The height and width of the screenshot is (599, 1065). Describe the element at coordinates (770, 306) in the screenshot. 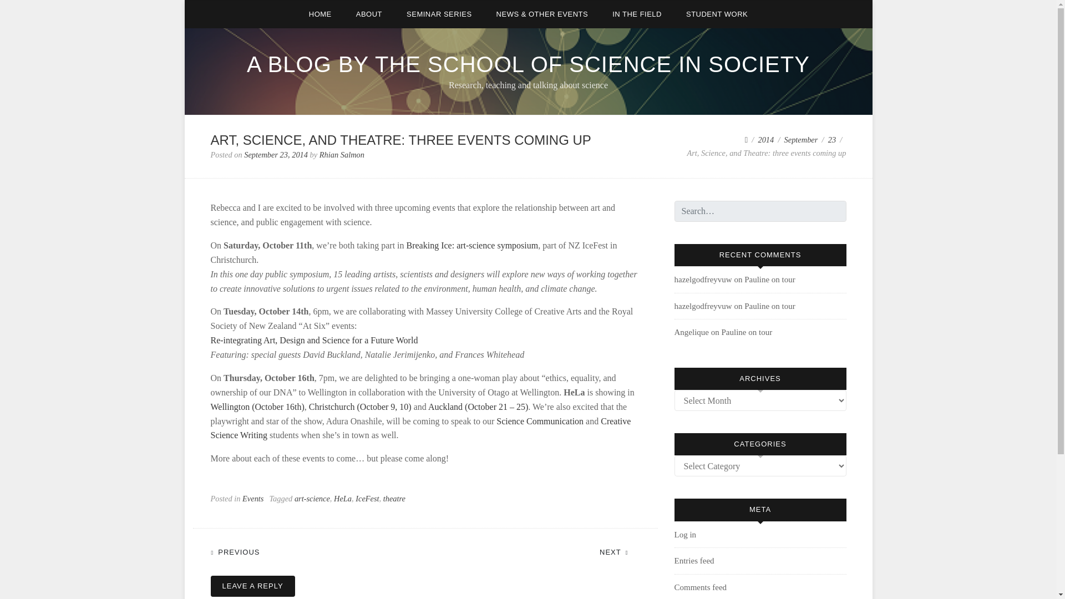

I see `Pauline on tour` at that location.